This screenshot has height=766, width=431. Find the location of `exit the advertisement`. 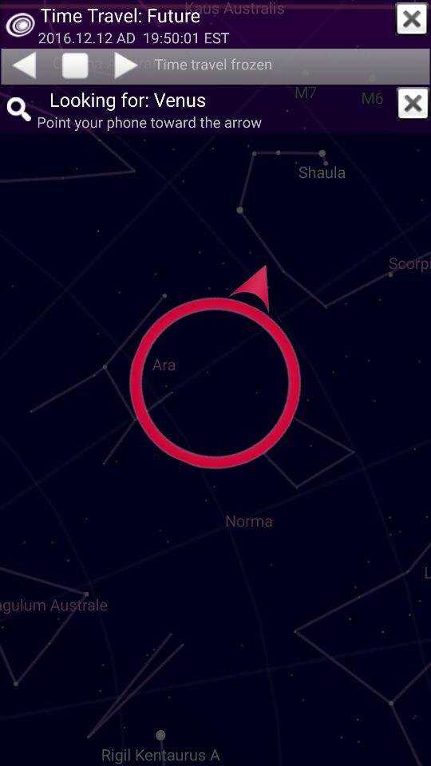

exit the advertisement is located at coordinates (412, 19).